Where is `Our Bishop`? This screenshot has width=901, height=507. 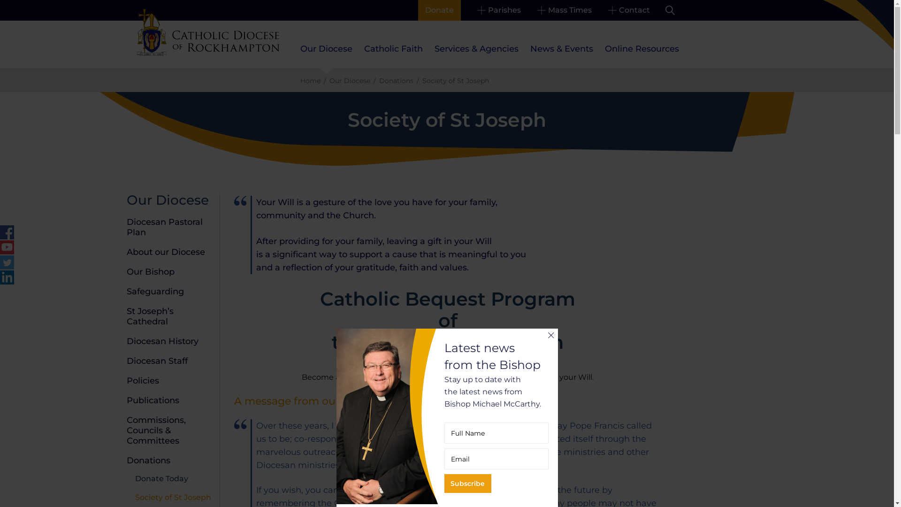
Our Bishop is located at coordinates (151, 272).